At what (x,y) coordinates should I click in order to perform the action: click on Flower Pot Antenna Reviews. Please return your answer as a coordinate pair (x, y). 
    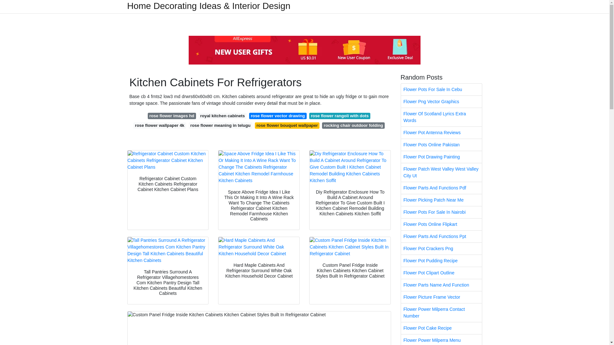
    Looking at the image, I should click on (441, 133).